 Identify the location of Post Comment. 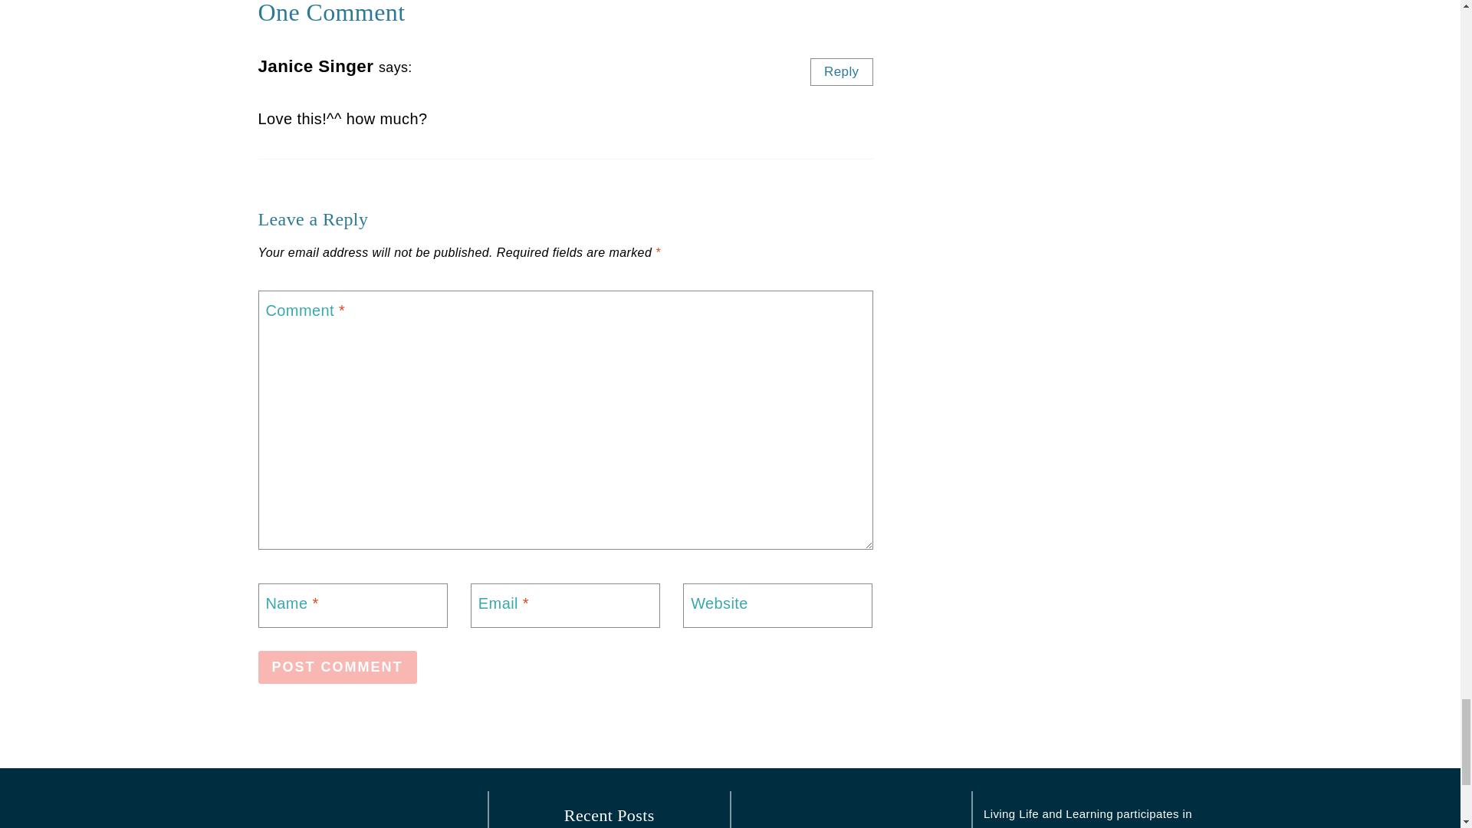
(337, 667).